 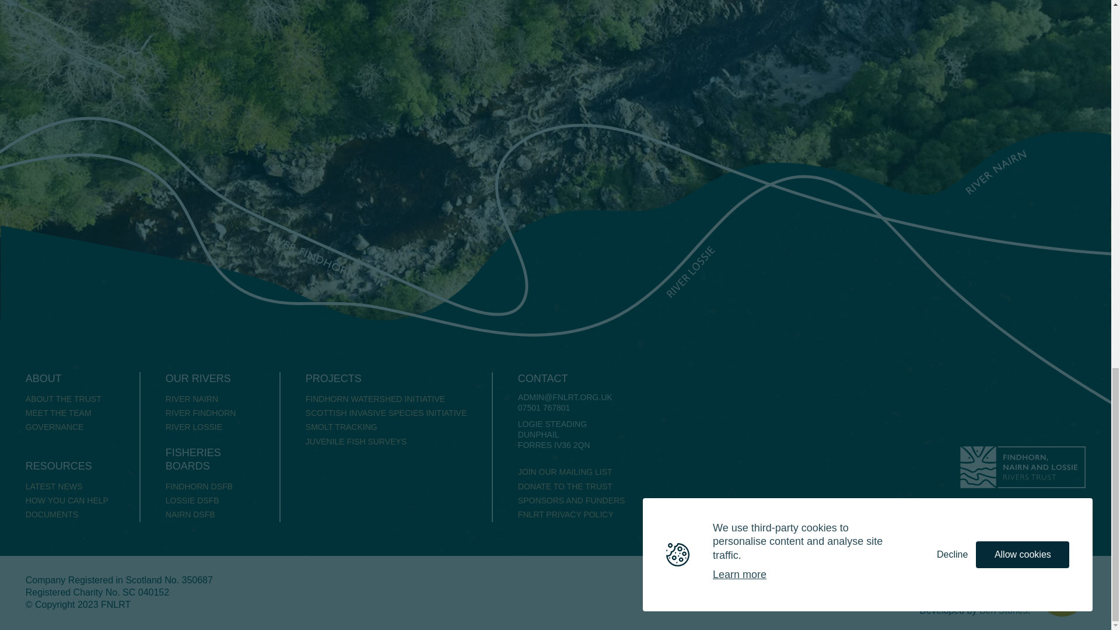 What do you see at coordinates (199, 487) in the screenshot?
I see `FINDHORN DSFB` at bounding box center [199, 487].